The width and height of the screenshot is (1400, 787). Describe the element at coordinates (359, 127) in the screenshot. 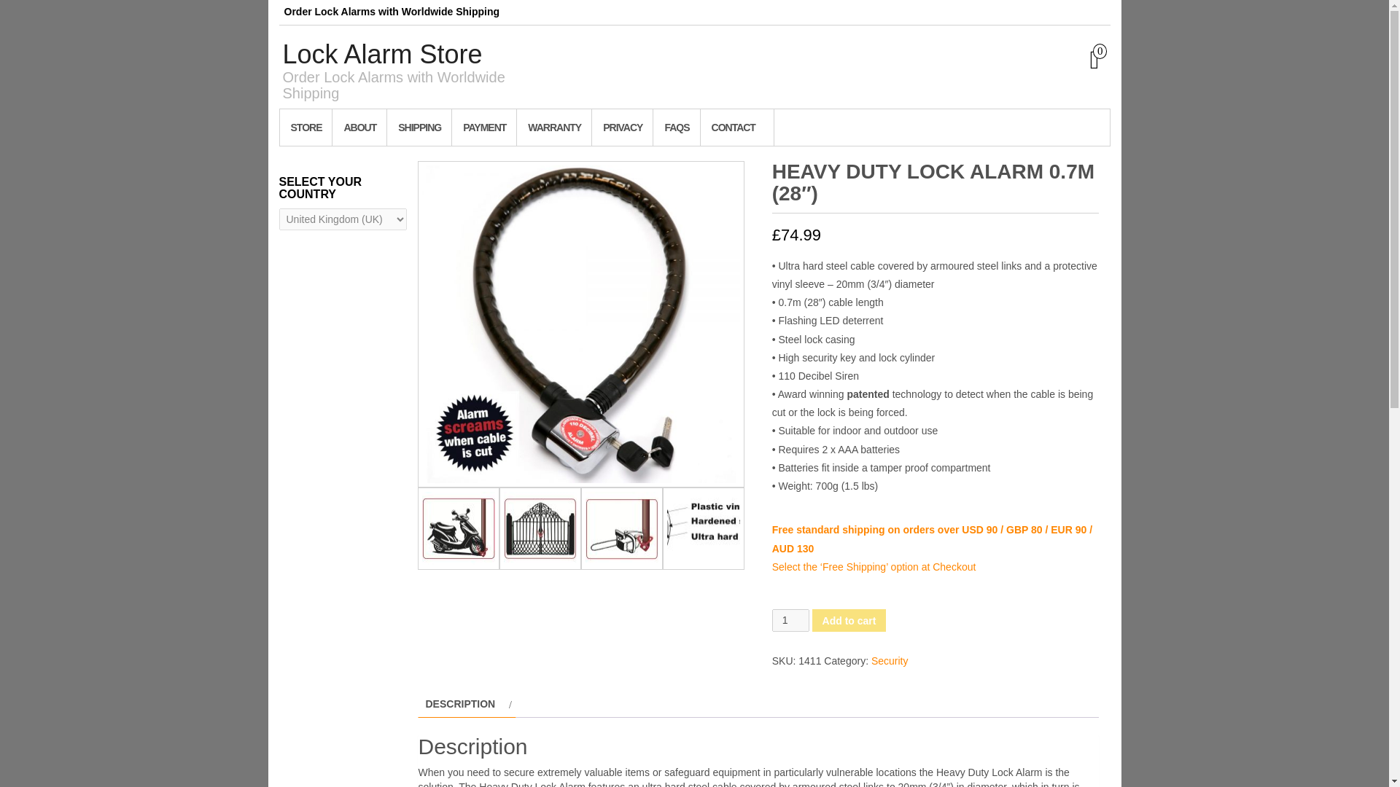

I see `ABOUT` at that location.